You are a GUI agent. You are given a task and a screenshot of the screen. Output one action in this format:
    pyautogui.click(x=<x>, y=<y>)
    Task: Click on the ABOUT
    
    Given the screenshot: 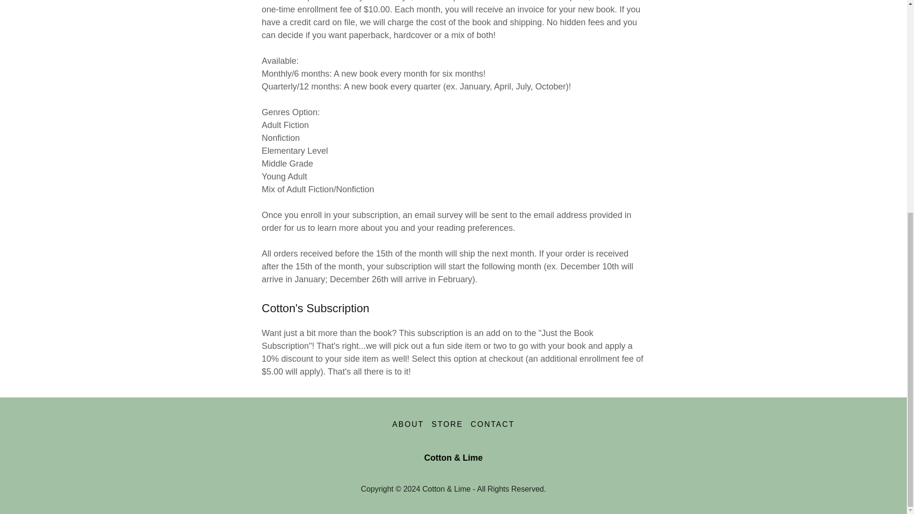 What is the action you would take?
    pyautogui.click(x=408, y=425)
    